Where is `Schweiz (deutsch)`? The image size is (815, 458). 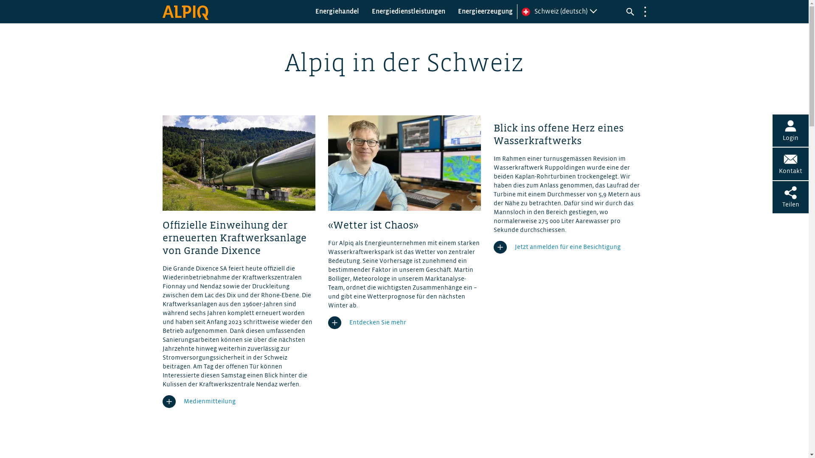
Schweiz (deutsch) is located at coordinates (570, 12).